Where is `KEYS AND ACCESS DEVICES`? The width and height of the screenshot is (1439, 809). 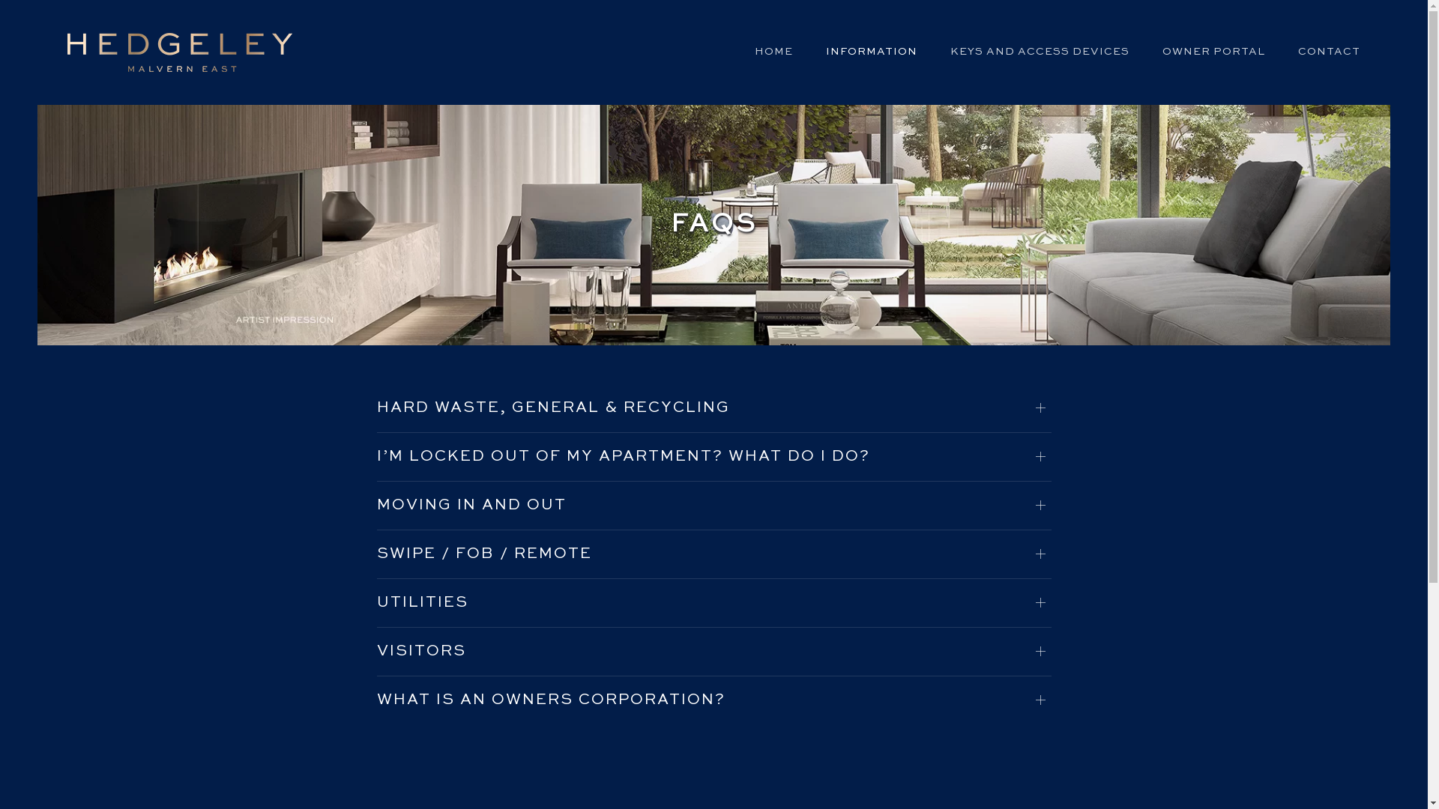
KEYS AND ACCESS DEVICES is located at coordinates (1040, 52).